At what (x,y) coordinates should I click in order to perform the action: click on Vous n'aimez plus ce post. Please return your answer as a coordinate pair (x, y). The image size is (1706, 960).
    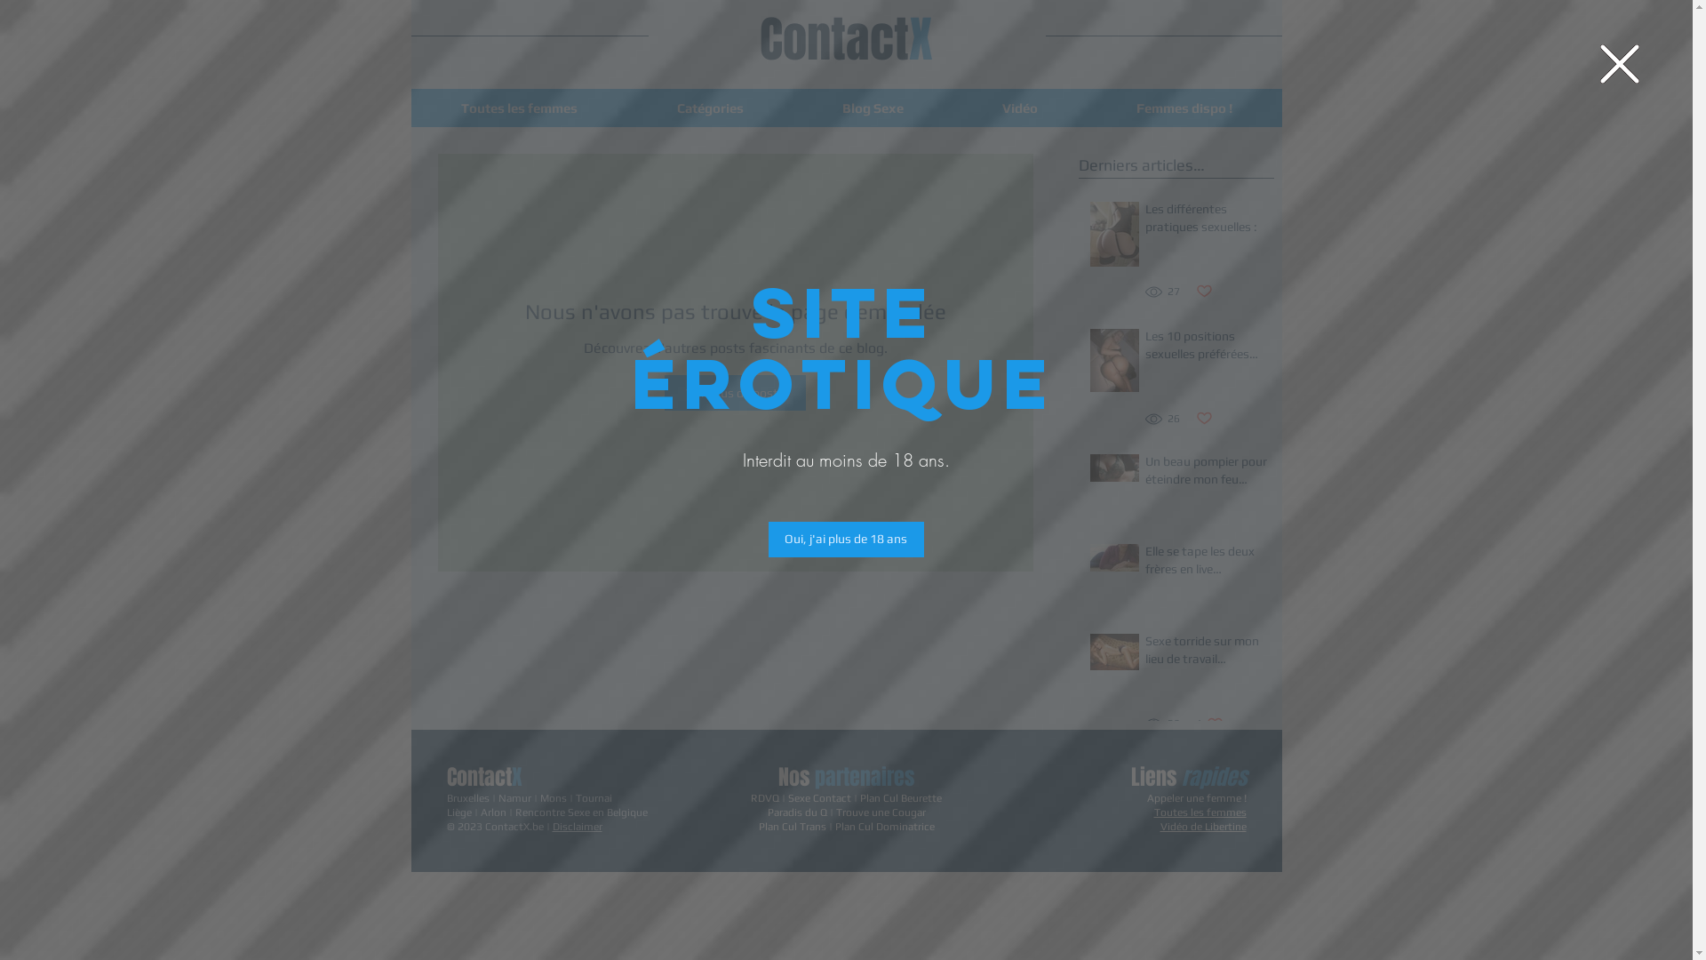
    Looking at the image, I should click on (1205, 420).